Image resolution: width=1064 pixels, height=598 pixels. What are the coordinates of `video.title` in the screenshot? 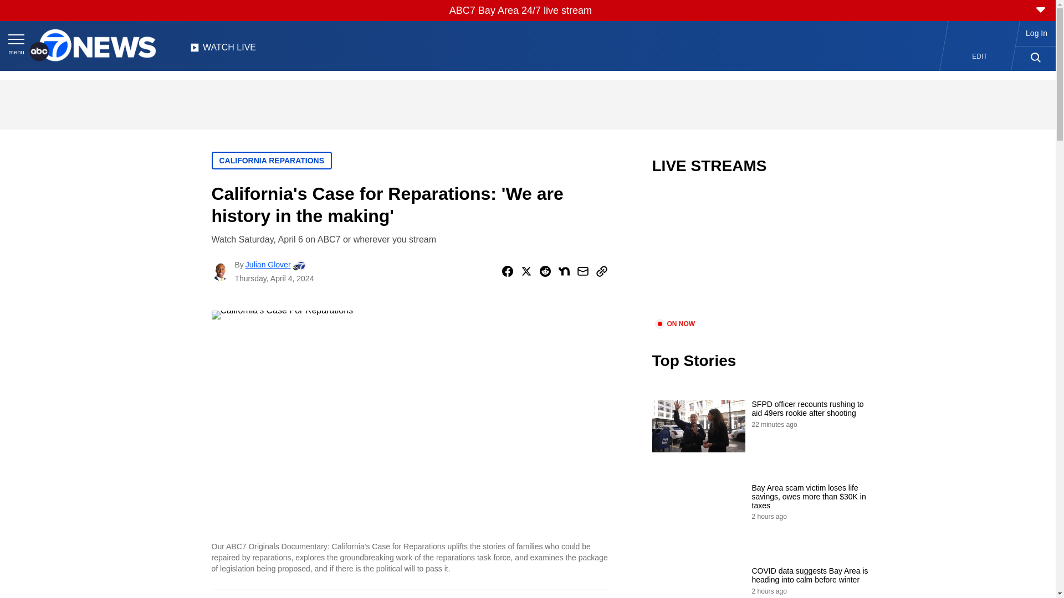 It's located at (763, 254).